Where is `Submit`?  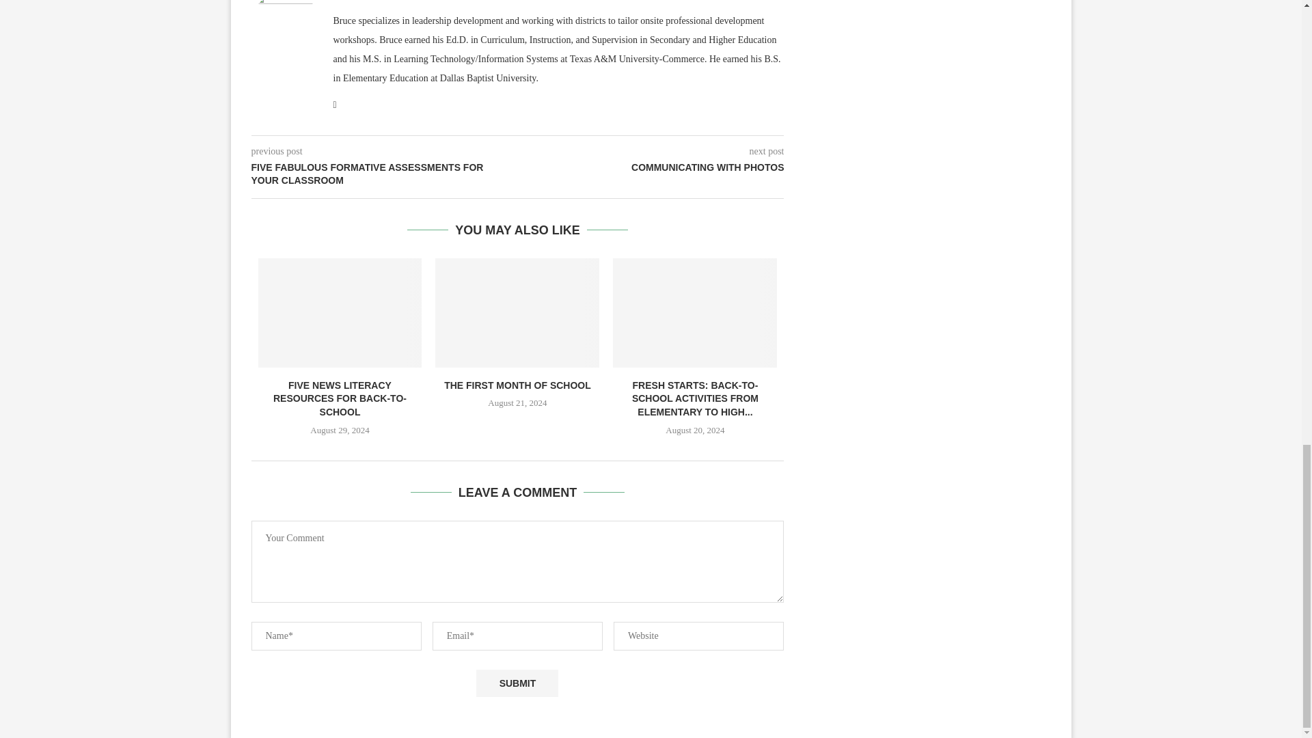
Submit is located at coordinates (517, 683).